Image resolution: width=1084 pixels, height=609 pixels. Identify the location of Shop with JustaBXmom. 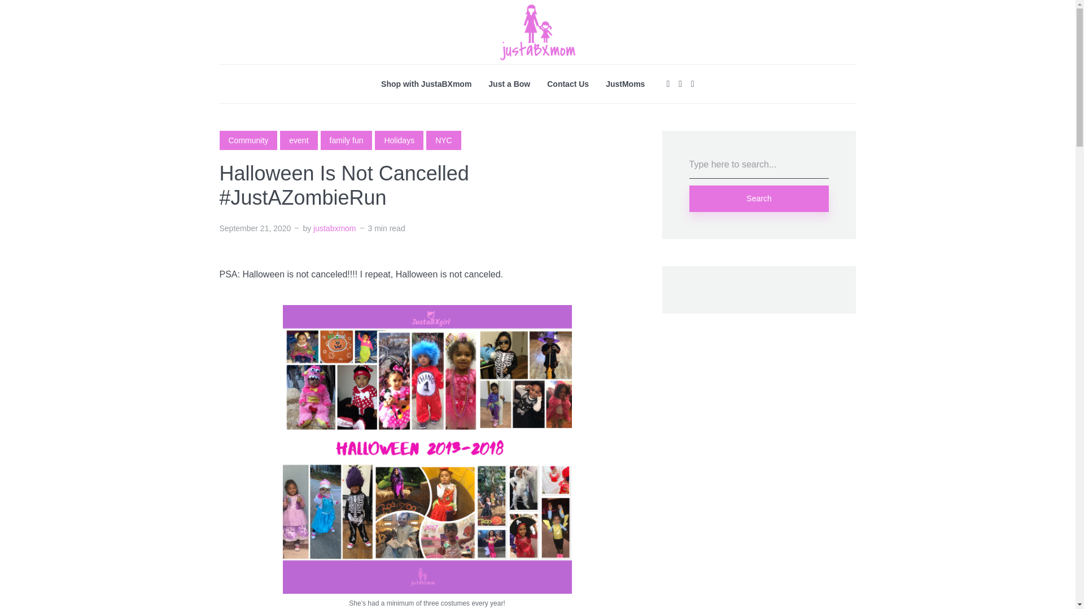
(426, 83).